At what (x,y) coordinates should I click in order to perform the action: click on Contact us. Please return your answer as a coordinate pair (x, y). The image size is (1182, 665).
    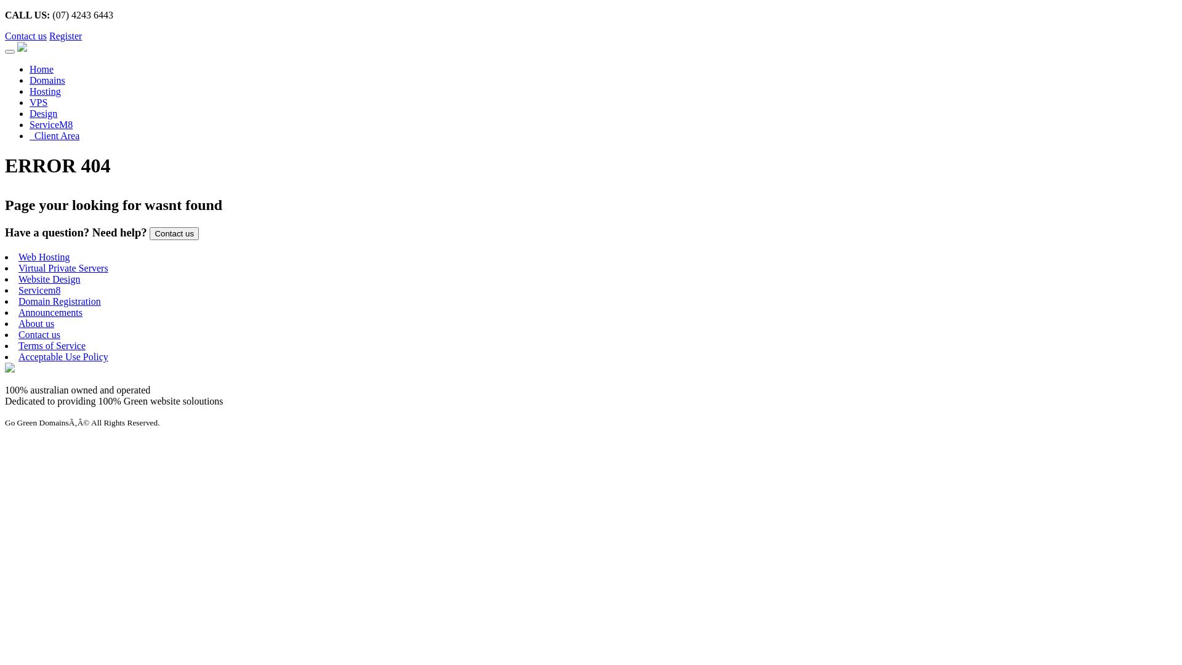
    Looking at the image, I should click on (174, 234).